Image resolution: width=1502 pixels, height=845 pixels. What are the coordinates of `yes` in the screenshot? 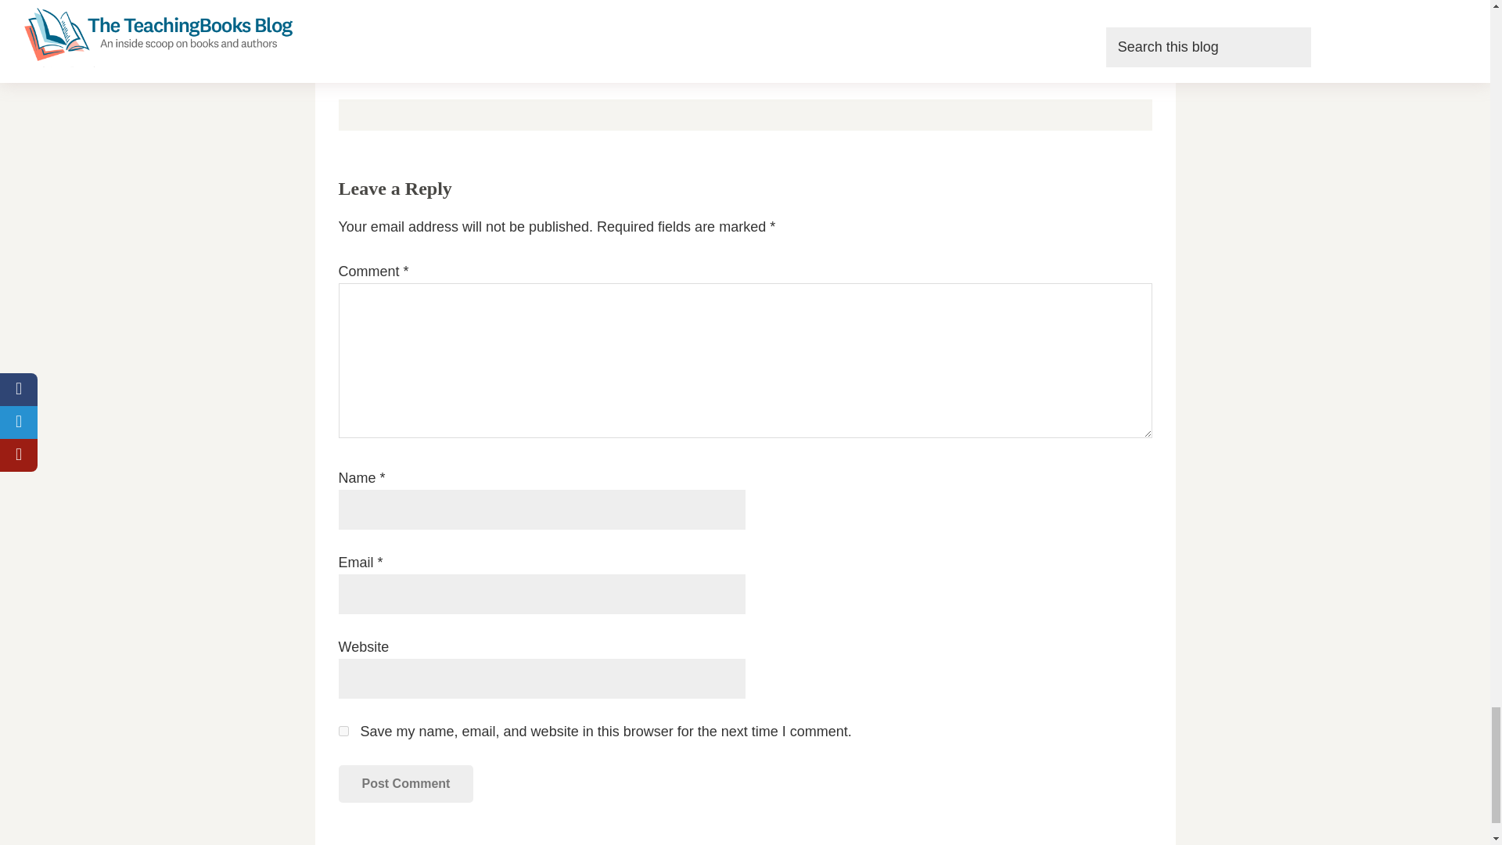 It's located at (343, 731).